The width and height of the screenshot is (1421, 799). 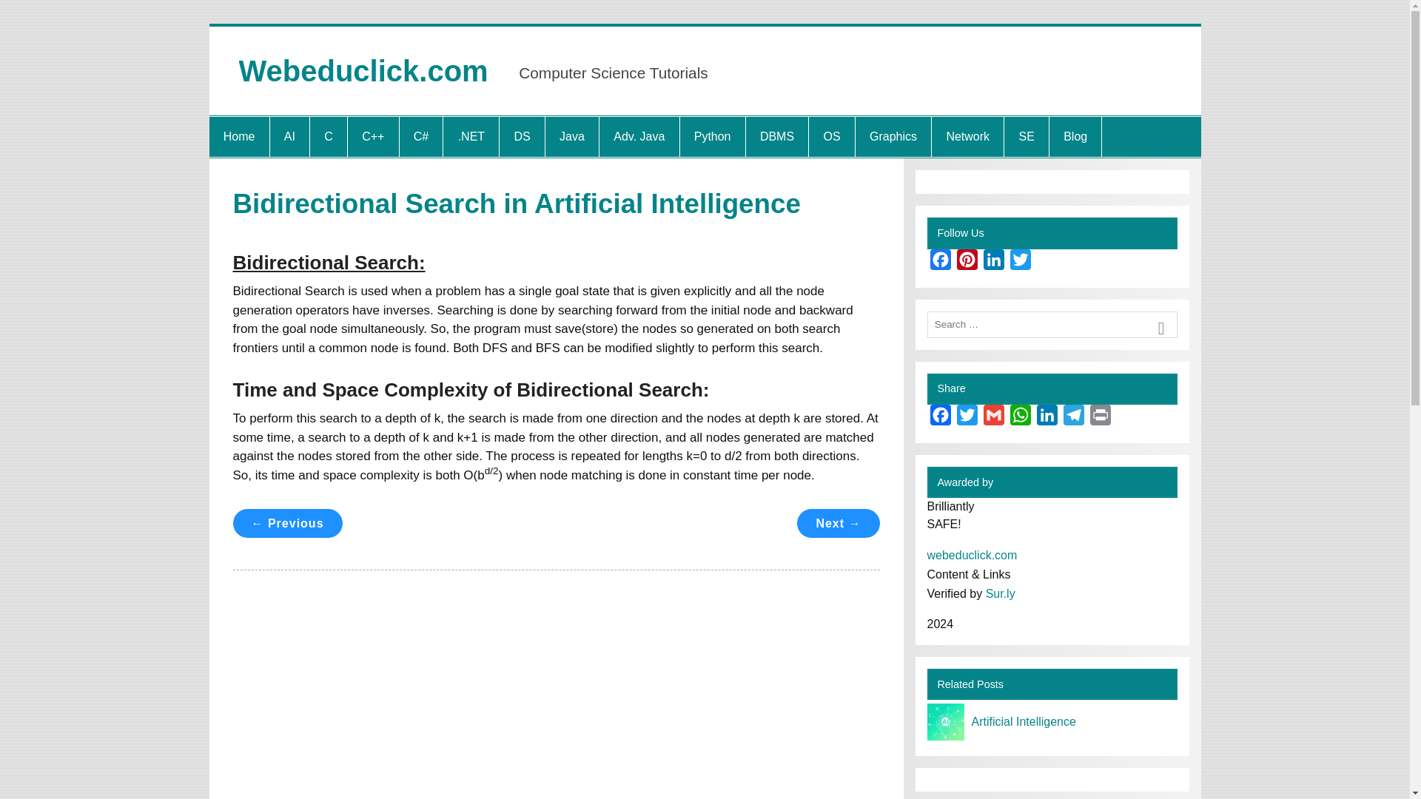 What do you see at coordinates (238, 136) in the screenshot?
I see `Home` at bounding box center [238, 136].